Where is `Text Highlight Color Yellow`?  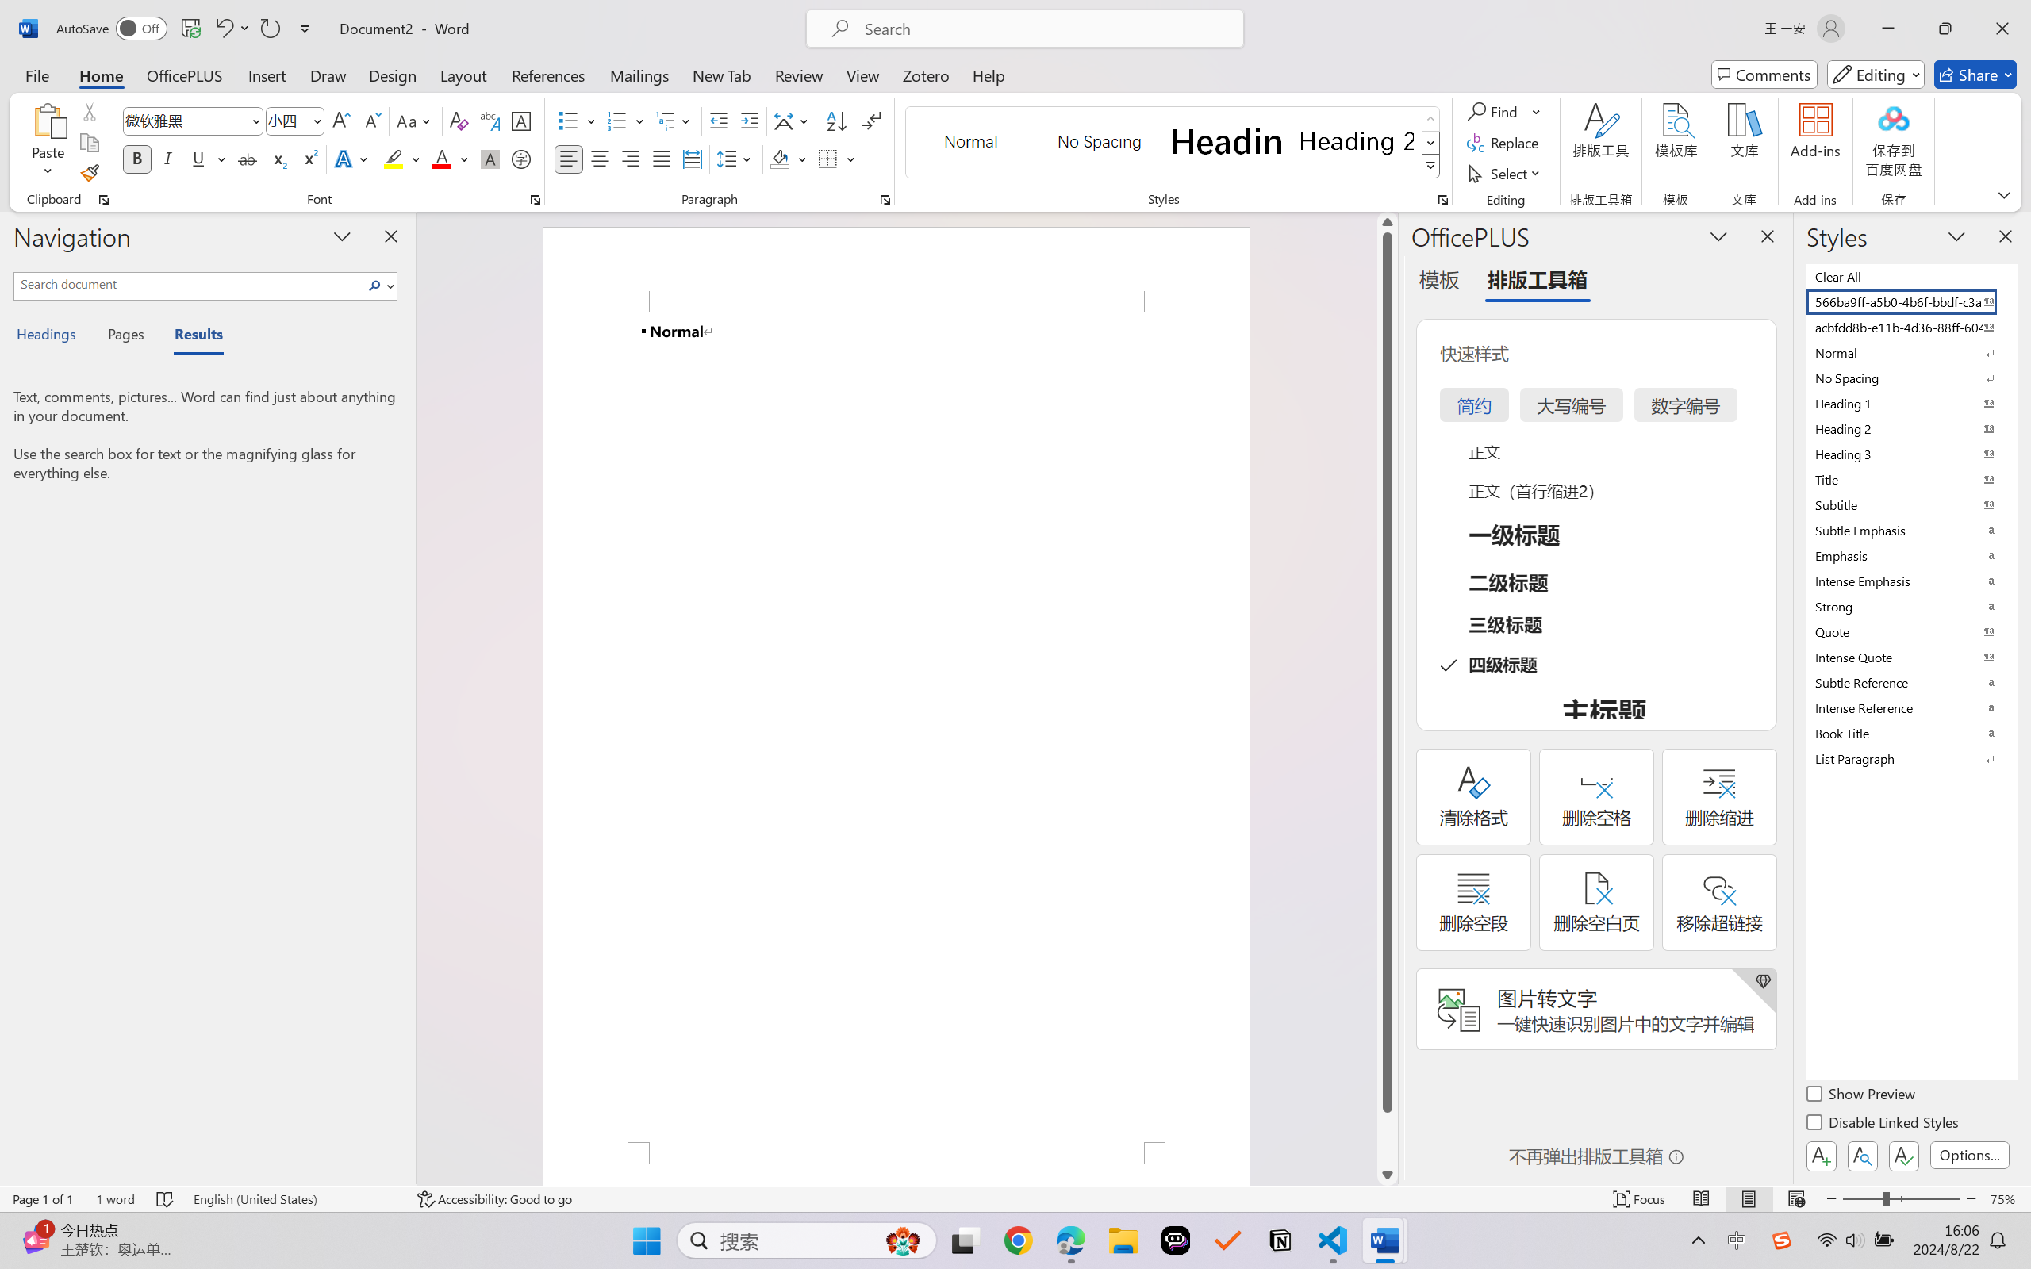 Text Highlight Color Yellow is located at coordinates (394, 159).